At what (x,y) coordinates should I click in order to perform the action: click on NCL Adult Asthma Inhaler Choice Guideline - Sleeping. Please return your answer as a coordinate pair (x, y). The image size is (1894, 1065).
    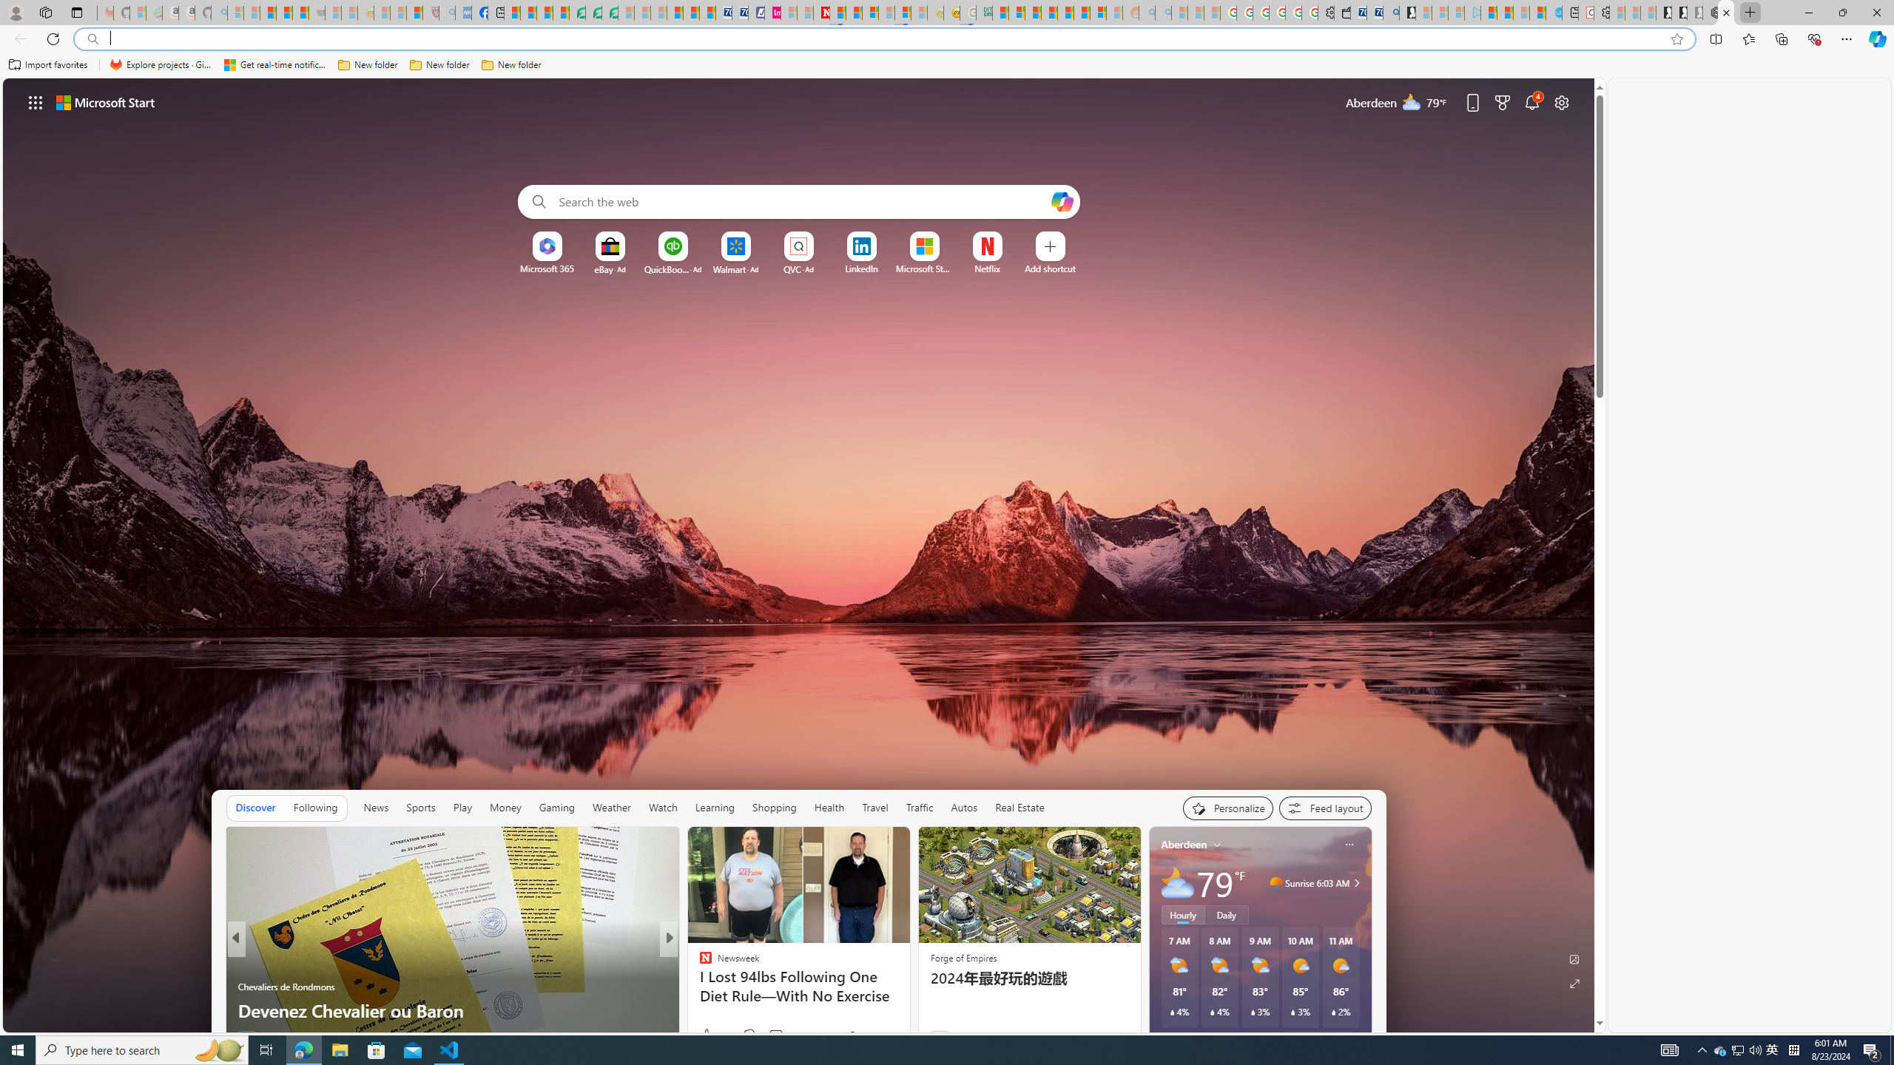
    Looking at the image, I should click on (463, 13).